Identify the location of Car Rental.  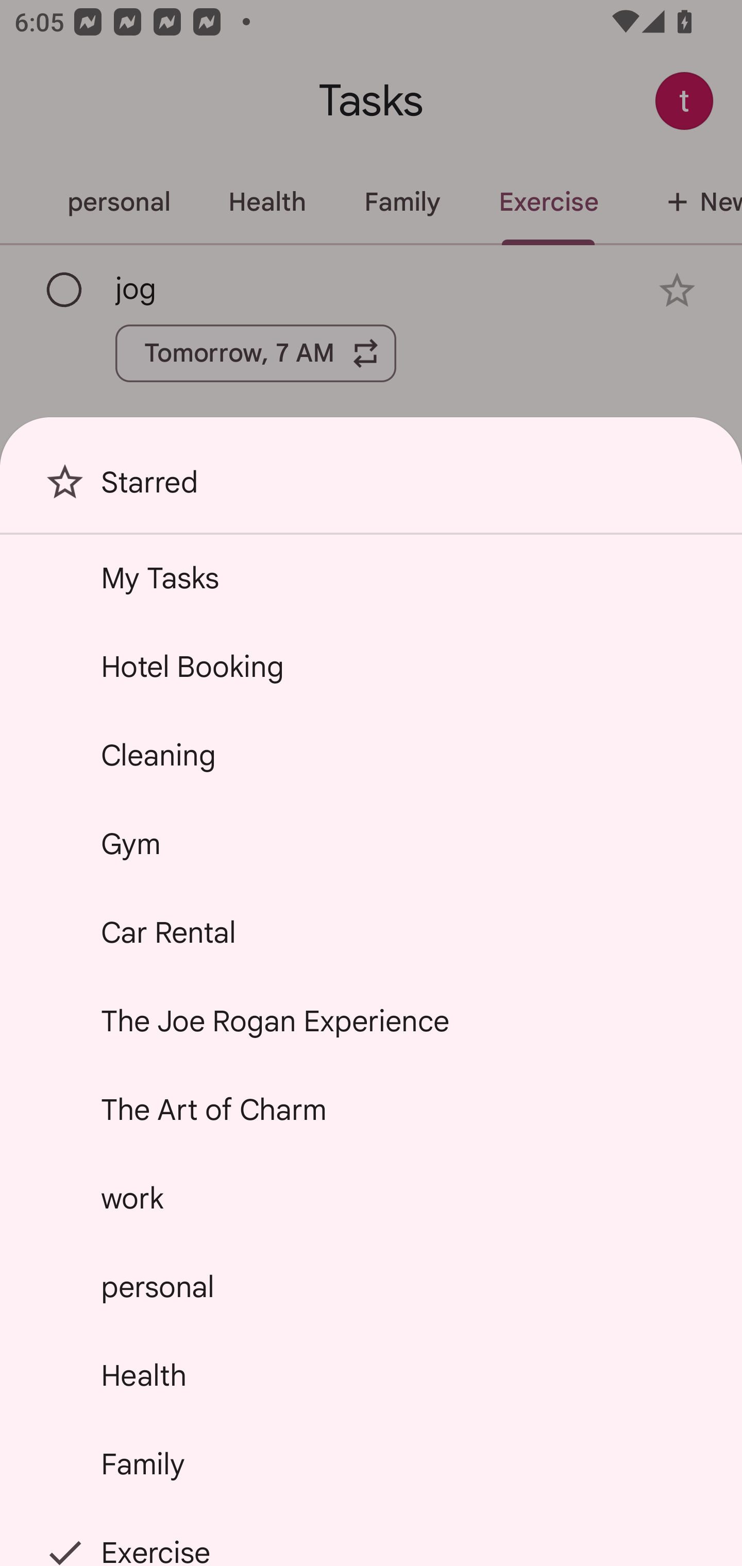
(371, 932).